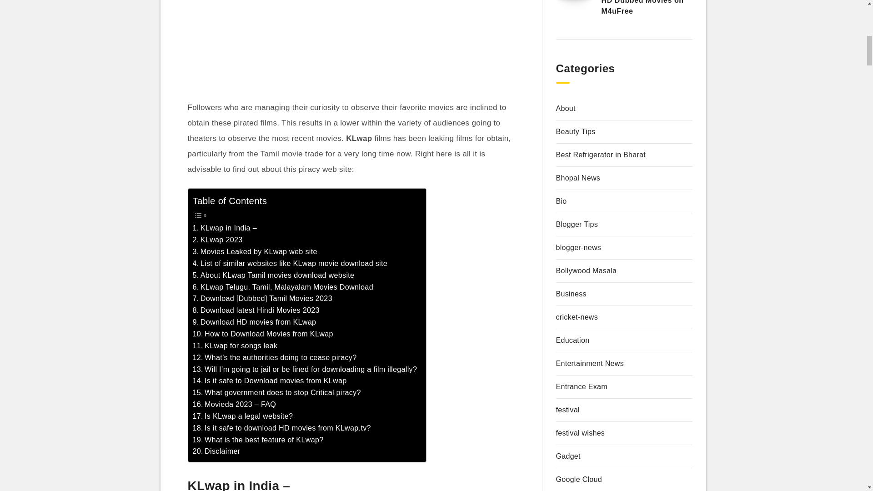 The width and height of the screenshot is (873, 491). Describe the element at coordinates (217, 240) in the screenshot. I see `KLwap 2023` at that location.